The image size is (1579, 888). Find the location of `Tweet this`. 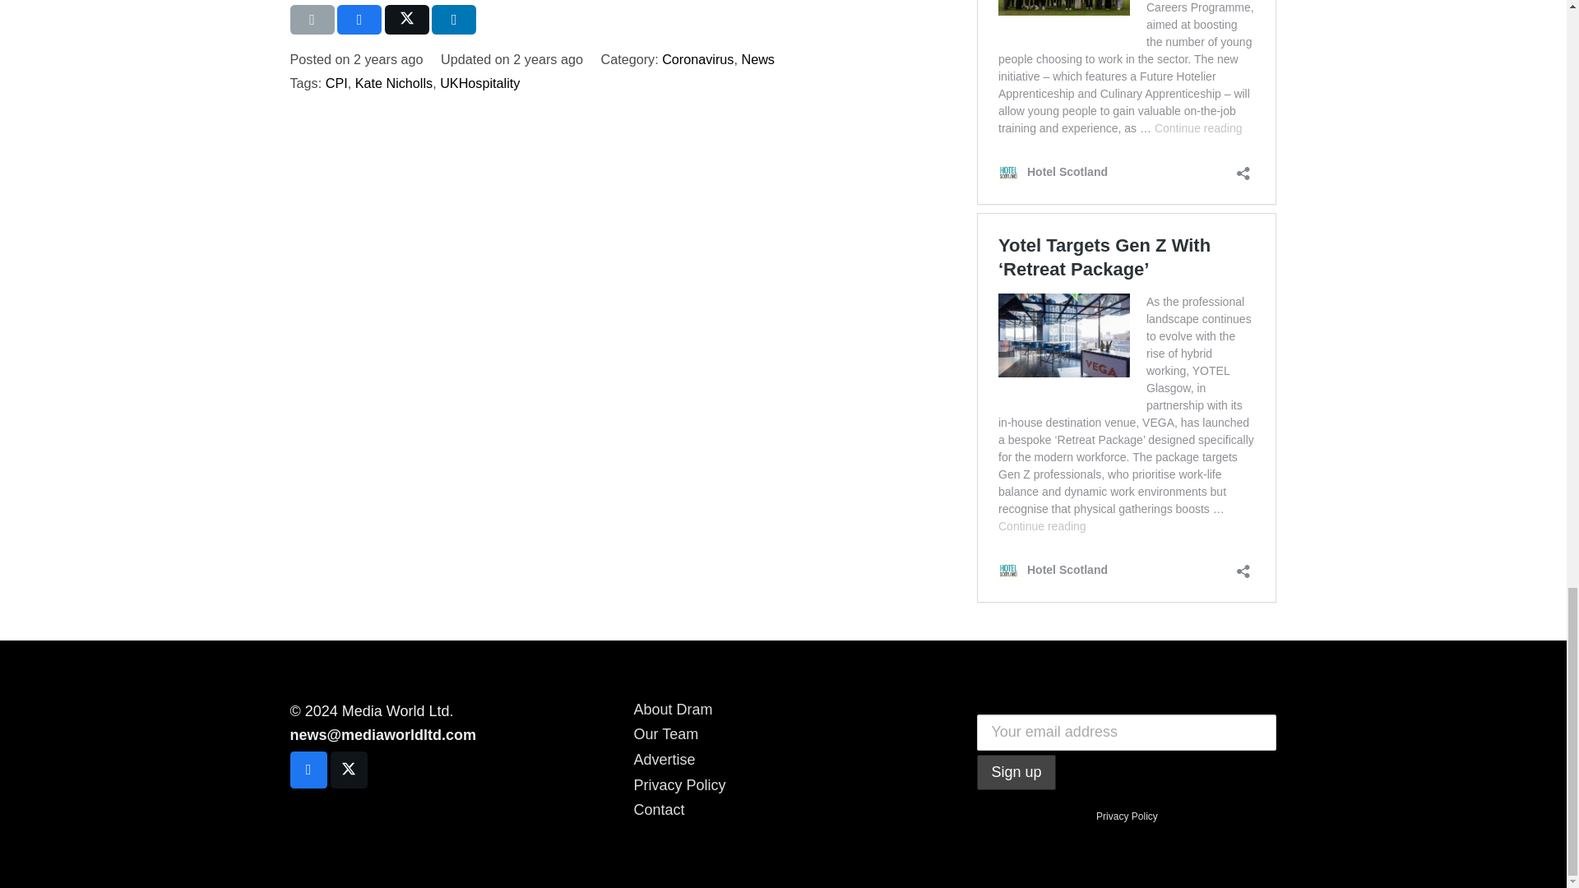

Tweet this is located at coordinates (407, 20).